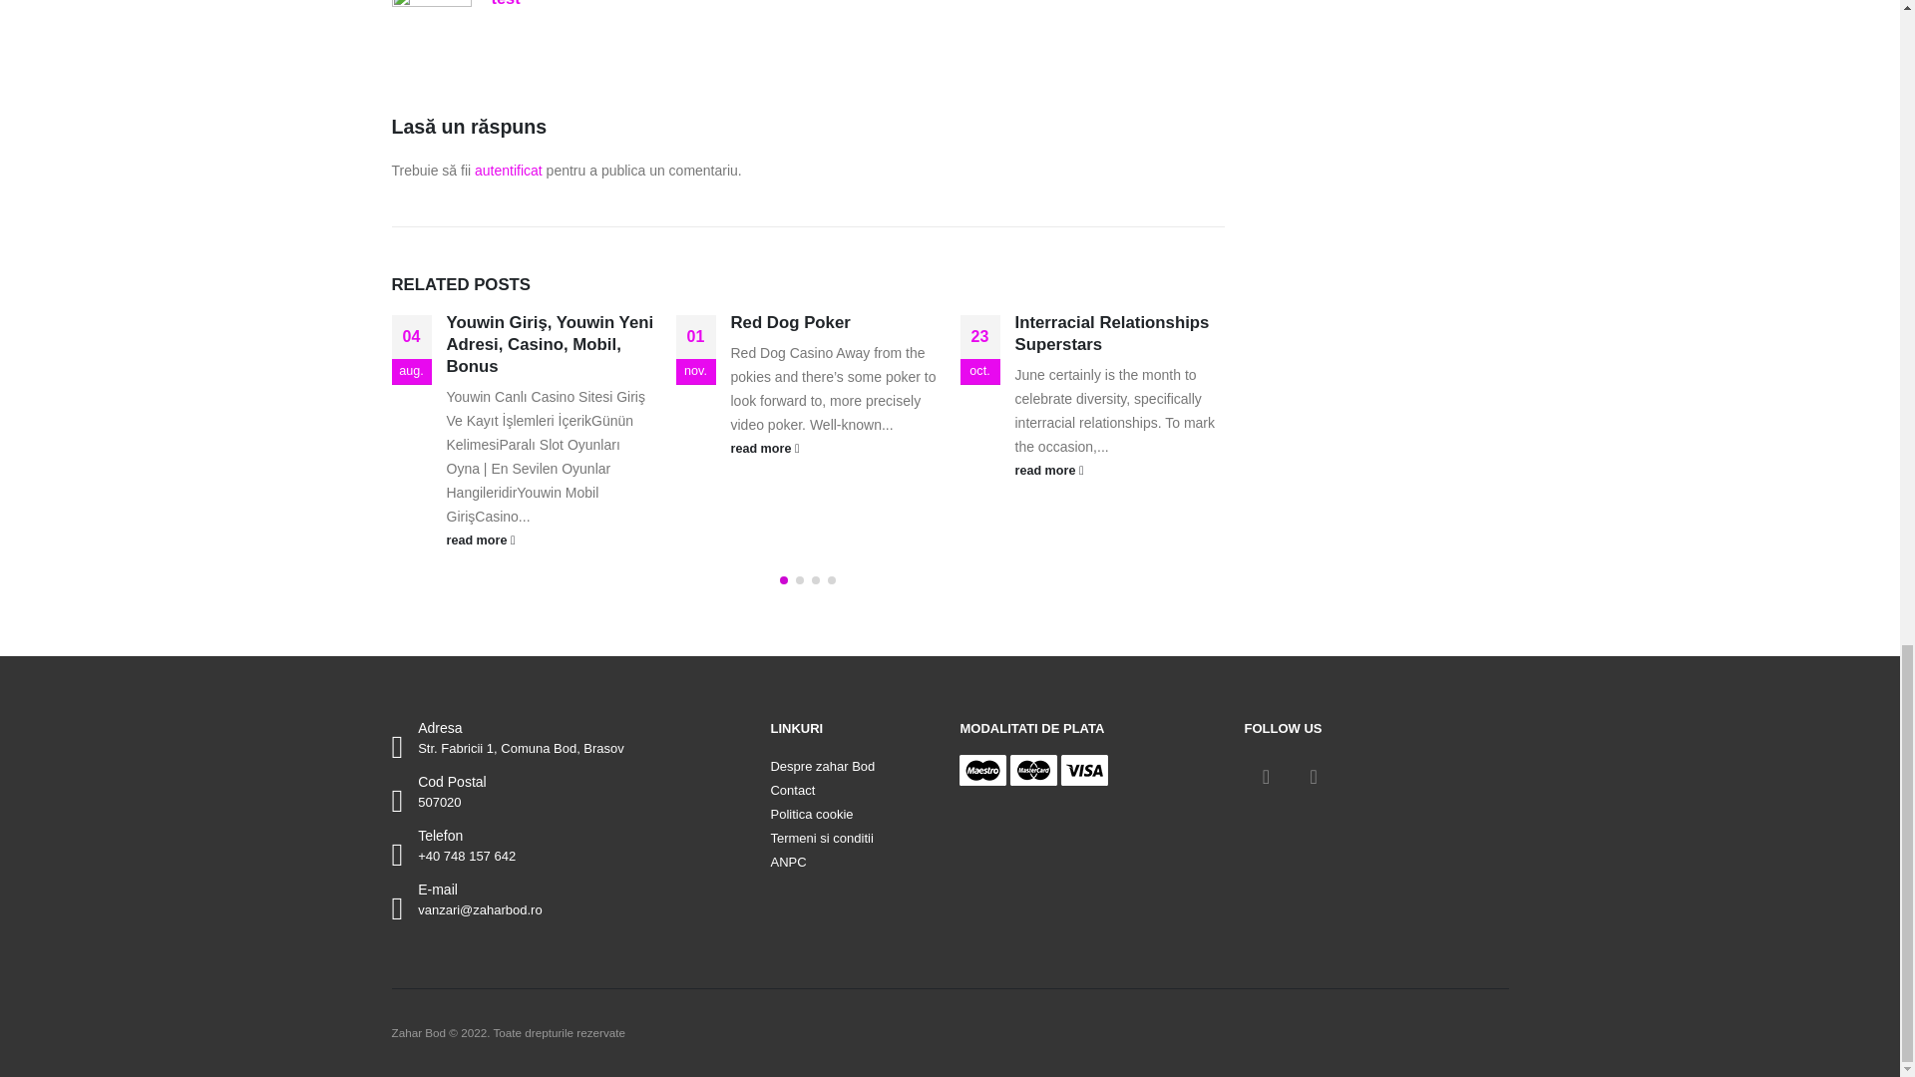  Describe the element at coordinates (509, 171) in the screenshot. I see `autentificat` at that location.